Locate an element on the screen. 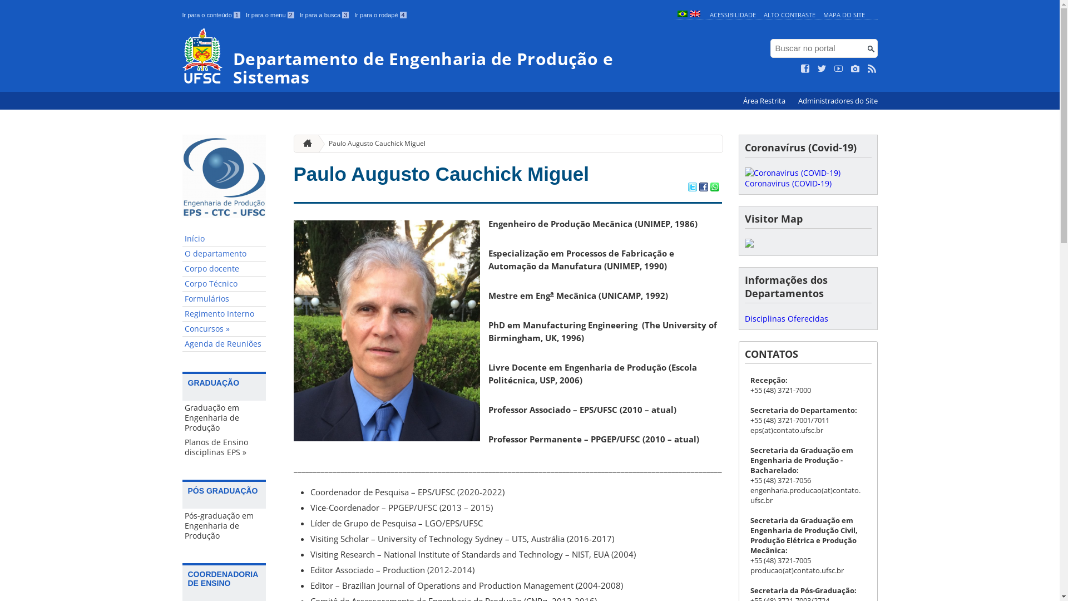 The height and width of the screenshot is (601, 1068). Visit tracker is located at coordinates (749, 245).